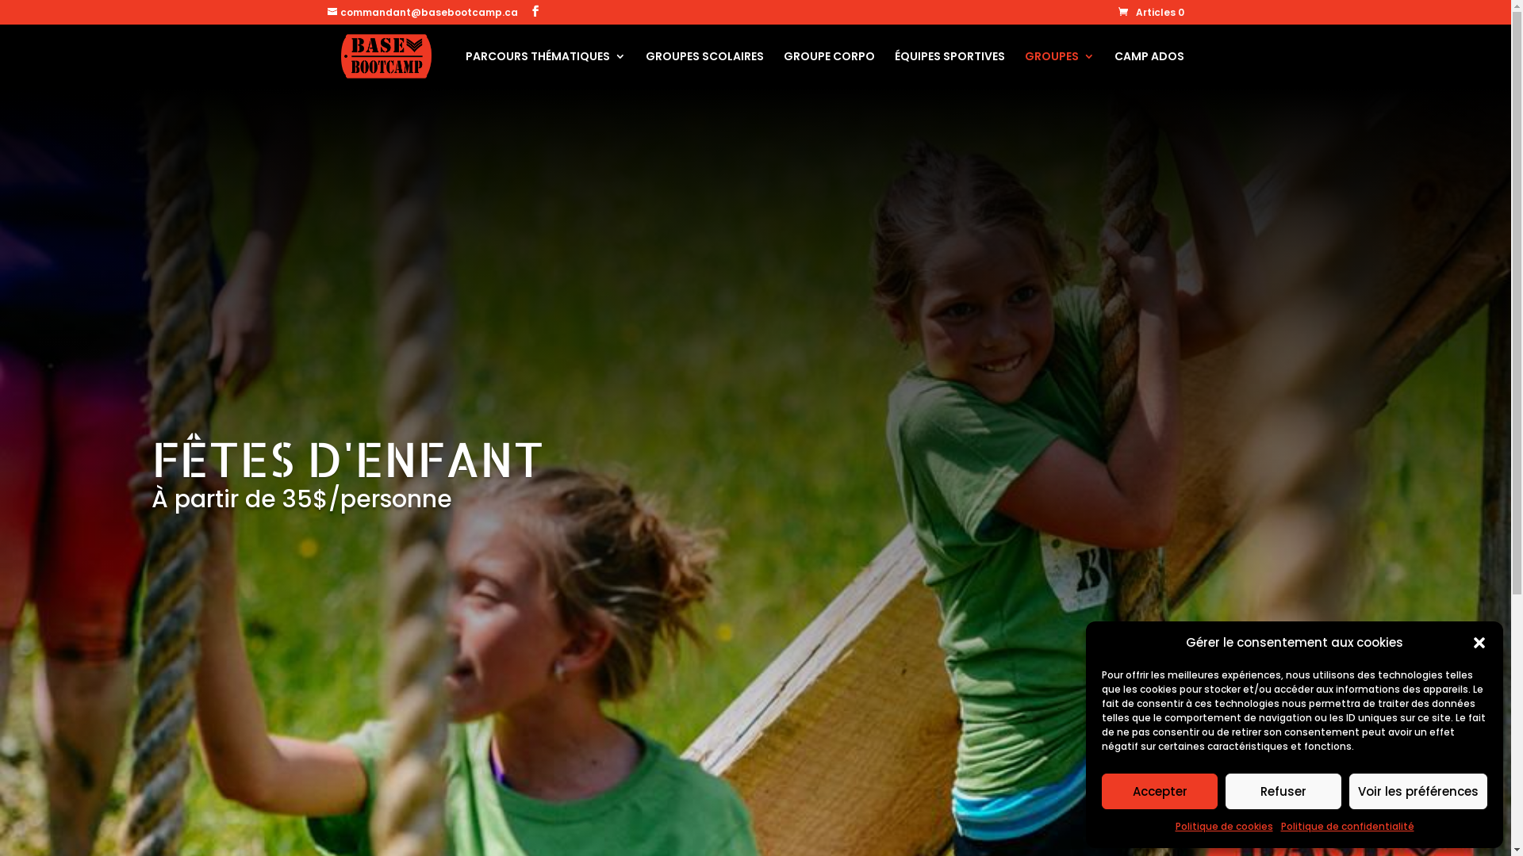 This screenshot has height=856, width=1523. Describe the element at coordinates (1160, 791) in the screenshot. I see `Accepter` at that location.